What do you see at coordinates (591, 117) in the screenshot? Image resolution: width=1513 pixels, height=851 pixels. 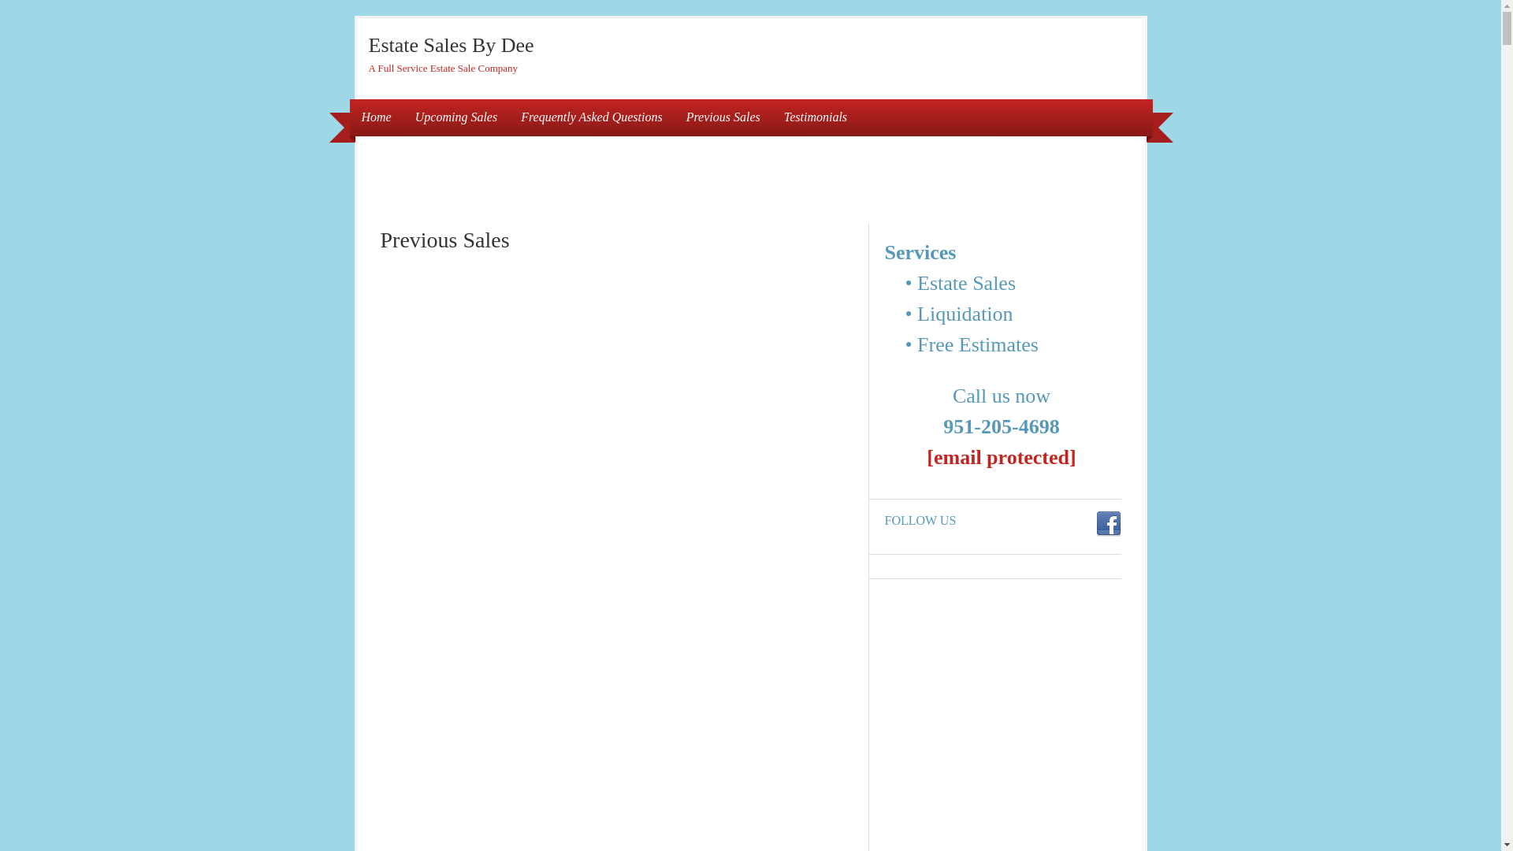 I see `Frequently Asked Questions` at bounding box center [591, 117].